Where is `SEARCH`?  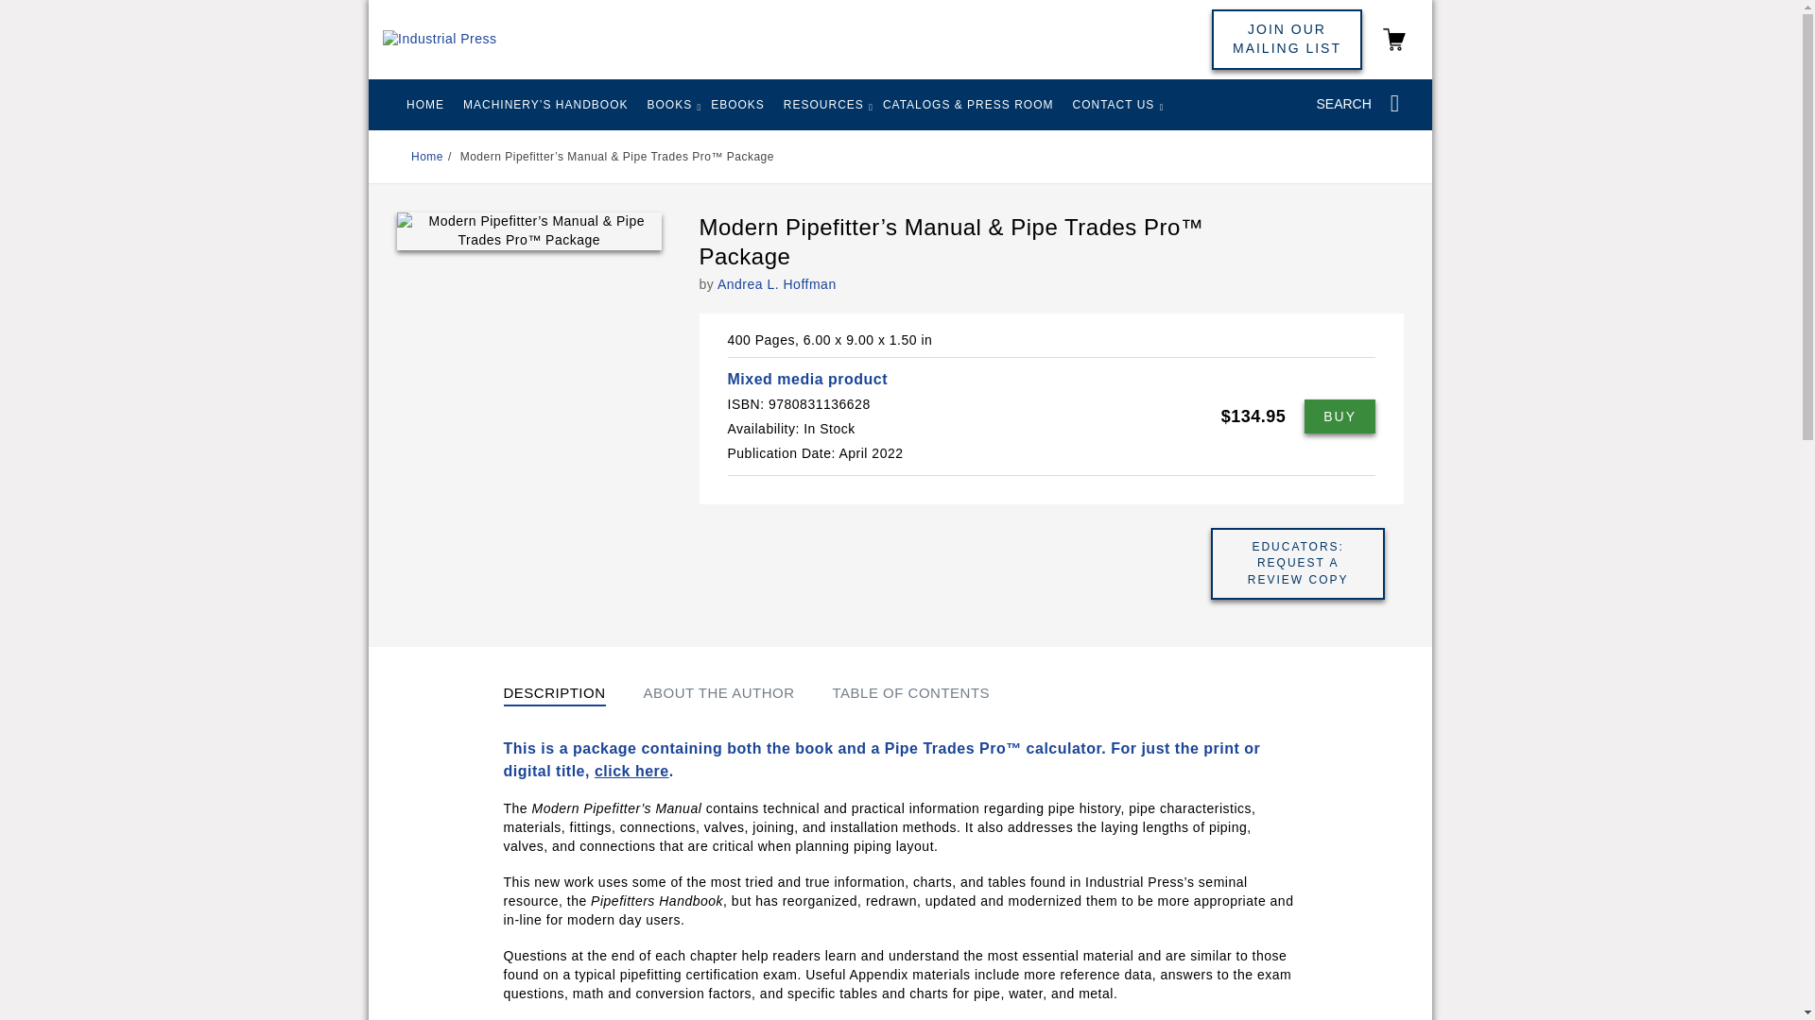
SEARCH is located at coordinates (737, 104).